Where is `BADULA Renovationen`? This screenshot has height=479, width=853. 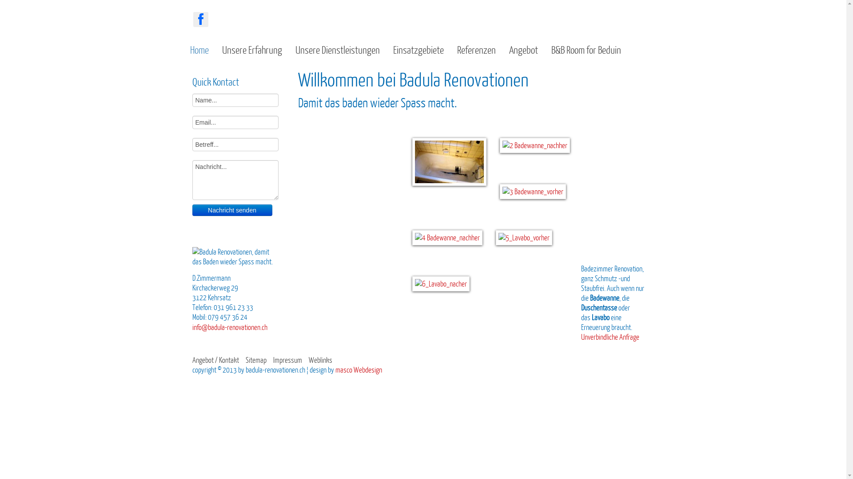
BADULA Renovationen is located at coordinates (235, 257).